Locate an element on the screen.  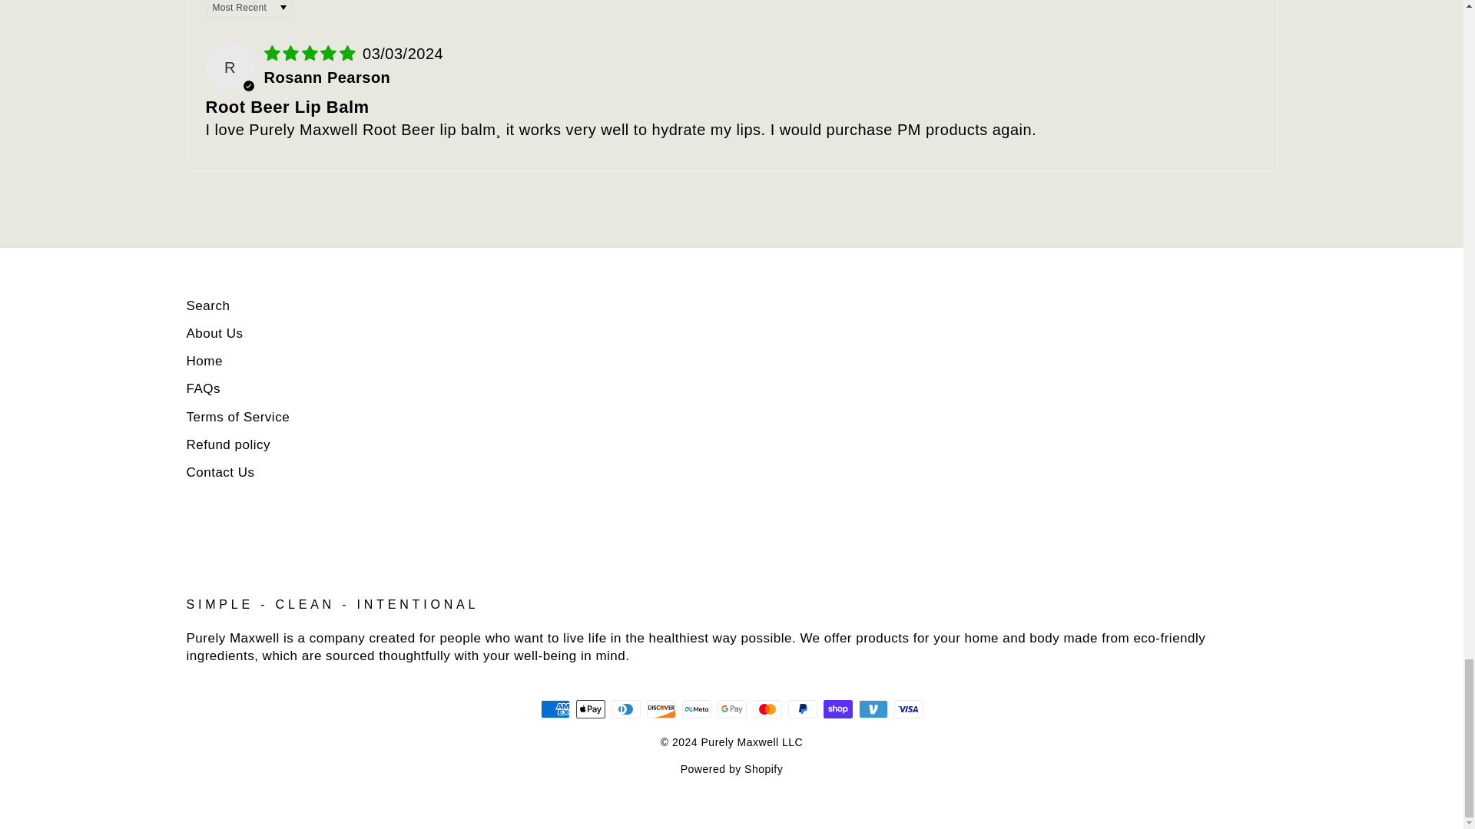
Google Pay is located at coordinates (731, 709).